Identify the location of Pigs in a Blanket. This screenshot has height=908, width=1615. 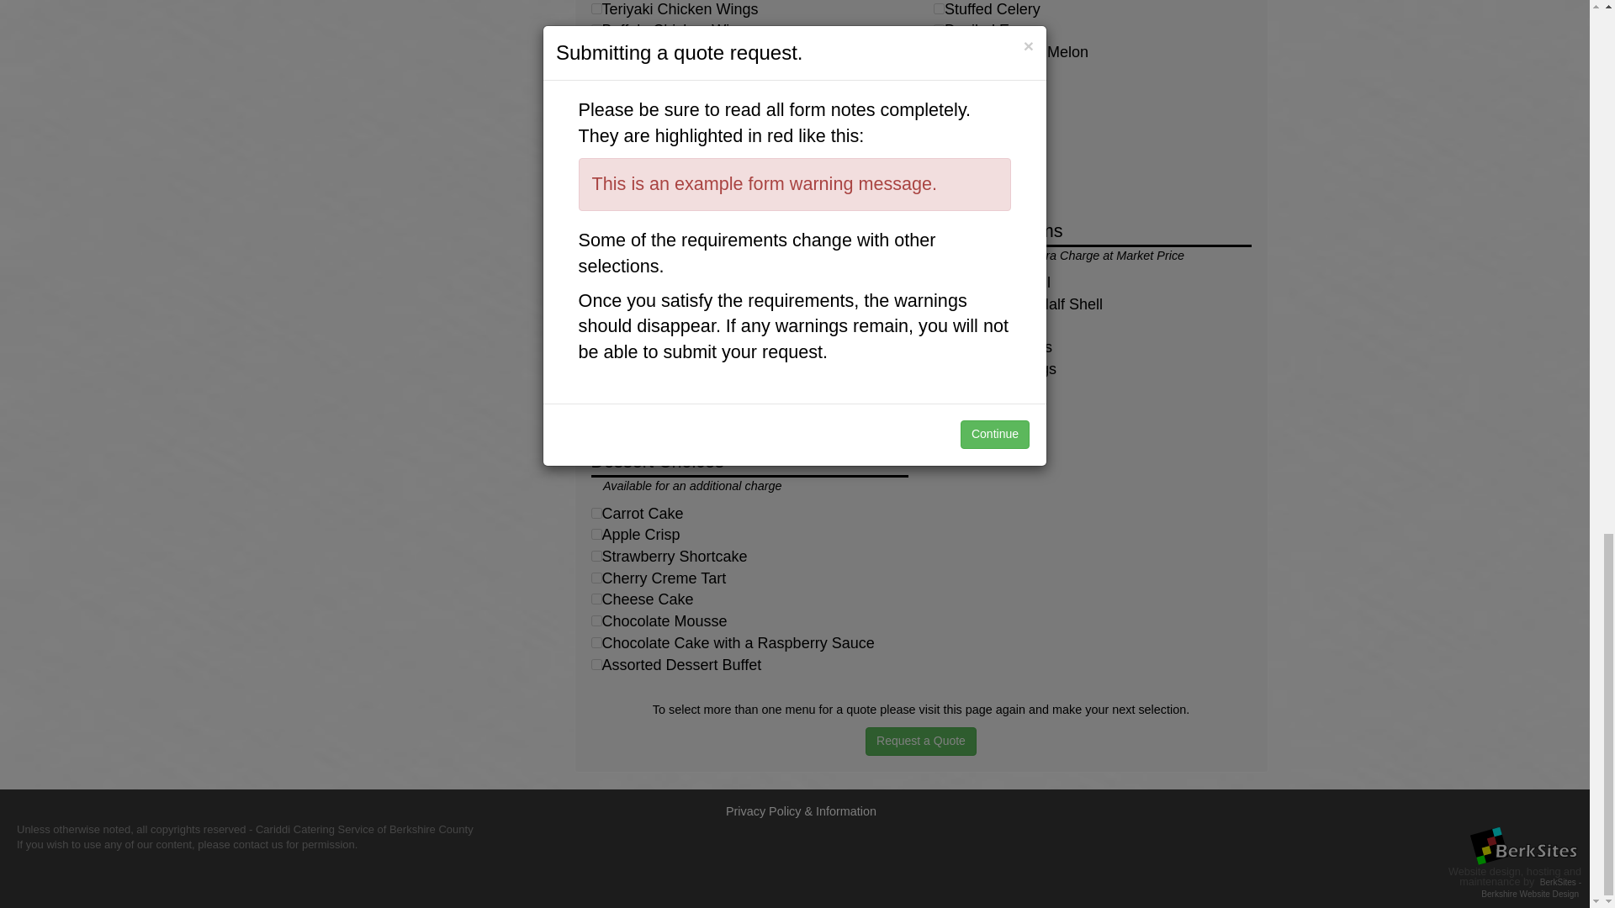
(596, 158).